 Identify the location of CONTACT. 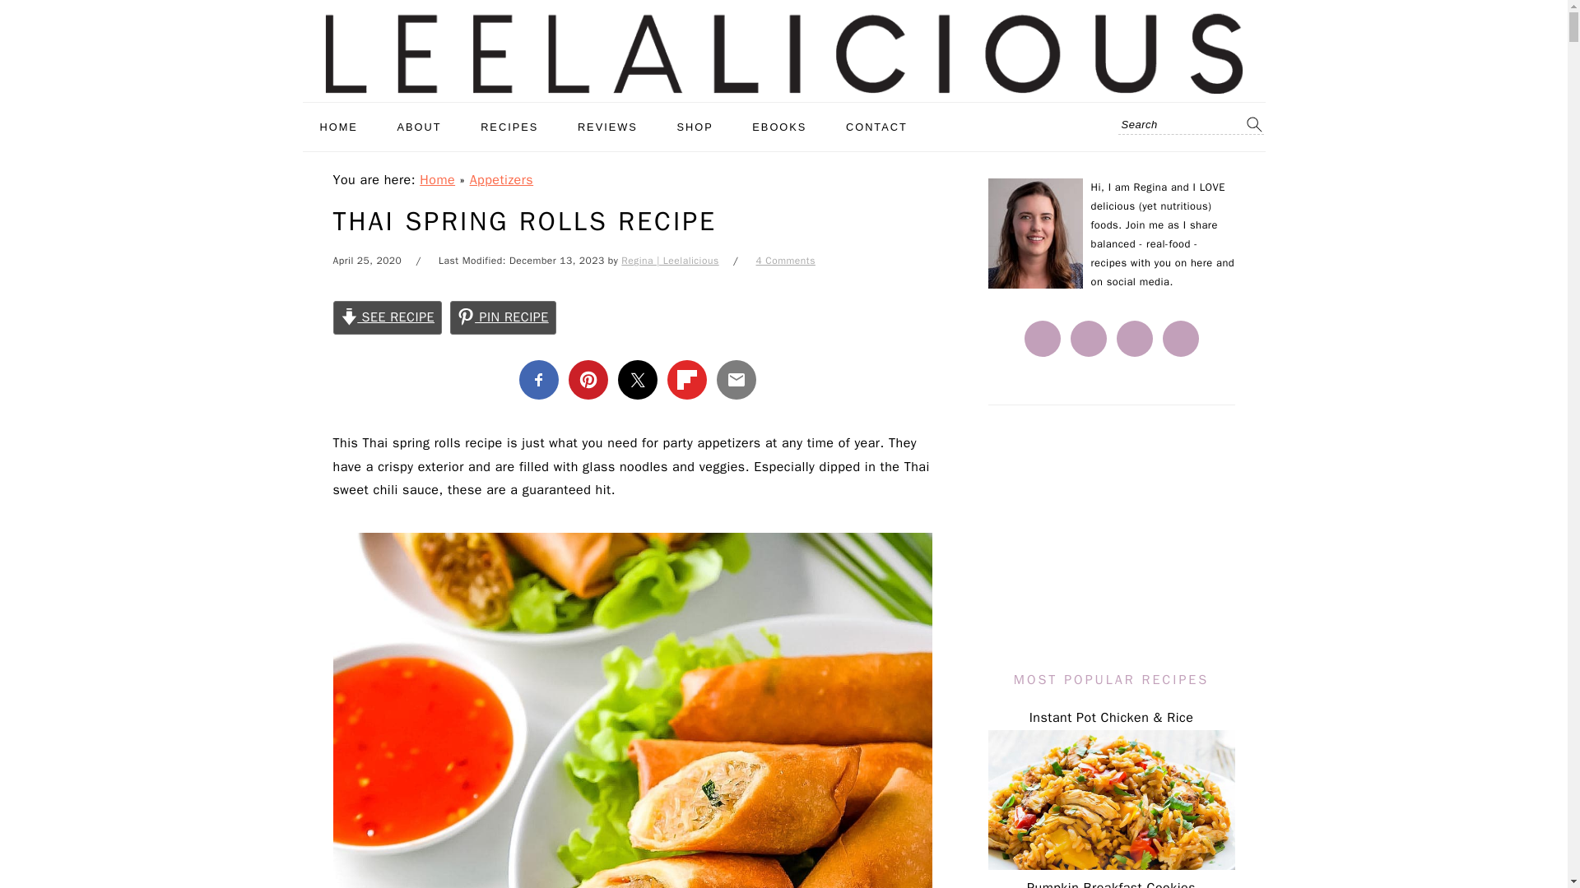
(876, 127).